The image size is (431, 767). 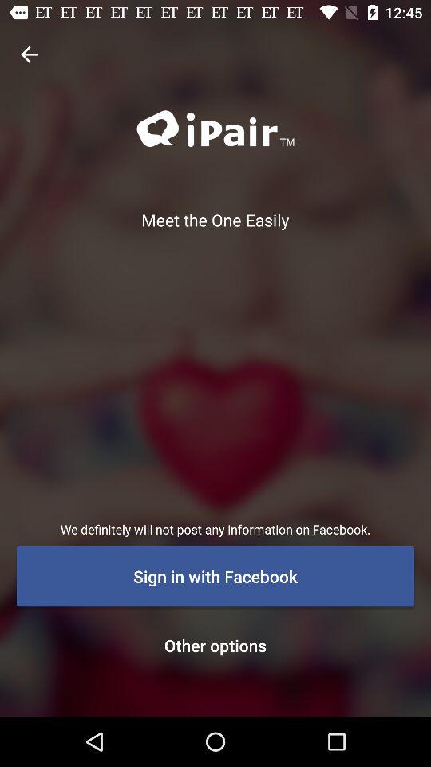 I want to click on click the icon below the we definitely will item, so click(x=215, y=576).